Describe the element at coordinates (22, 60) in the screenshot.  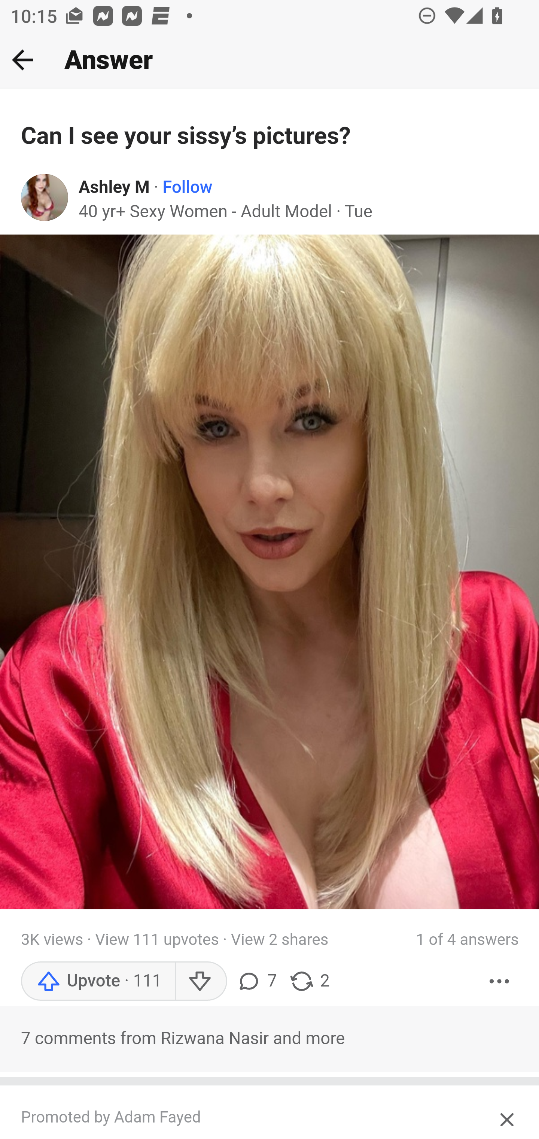
I see `Back` at that location.